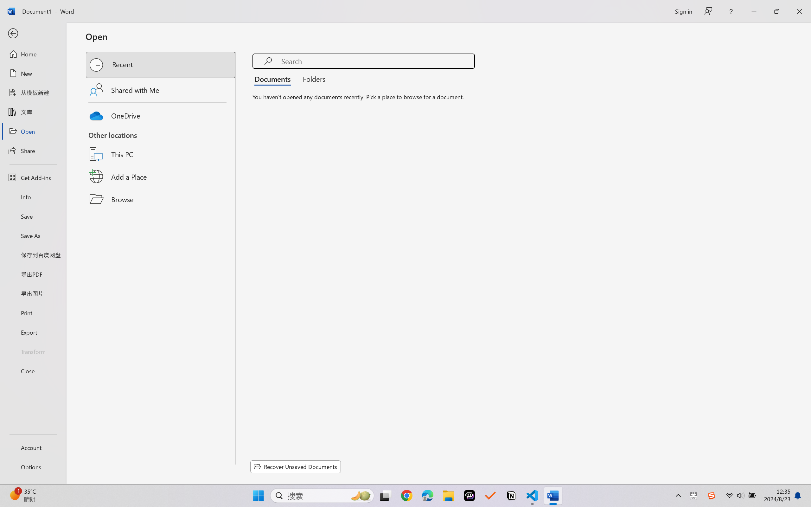  Describe the element at coordinates (33, 332) in the screenshot. I see `Export` at that location.